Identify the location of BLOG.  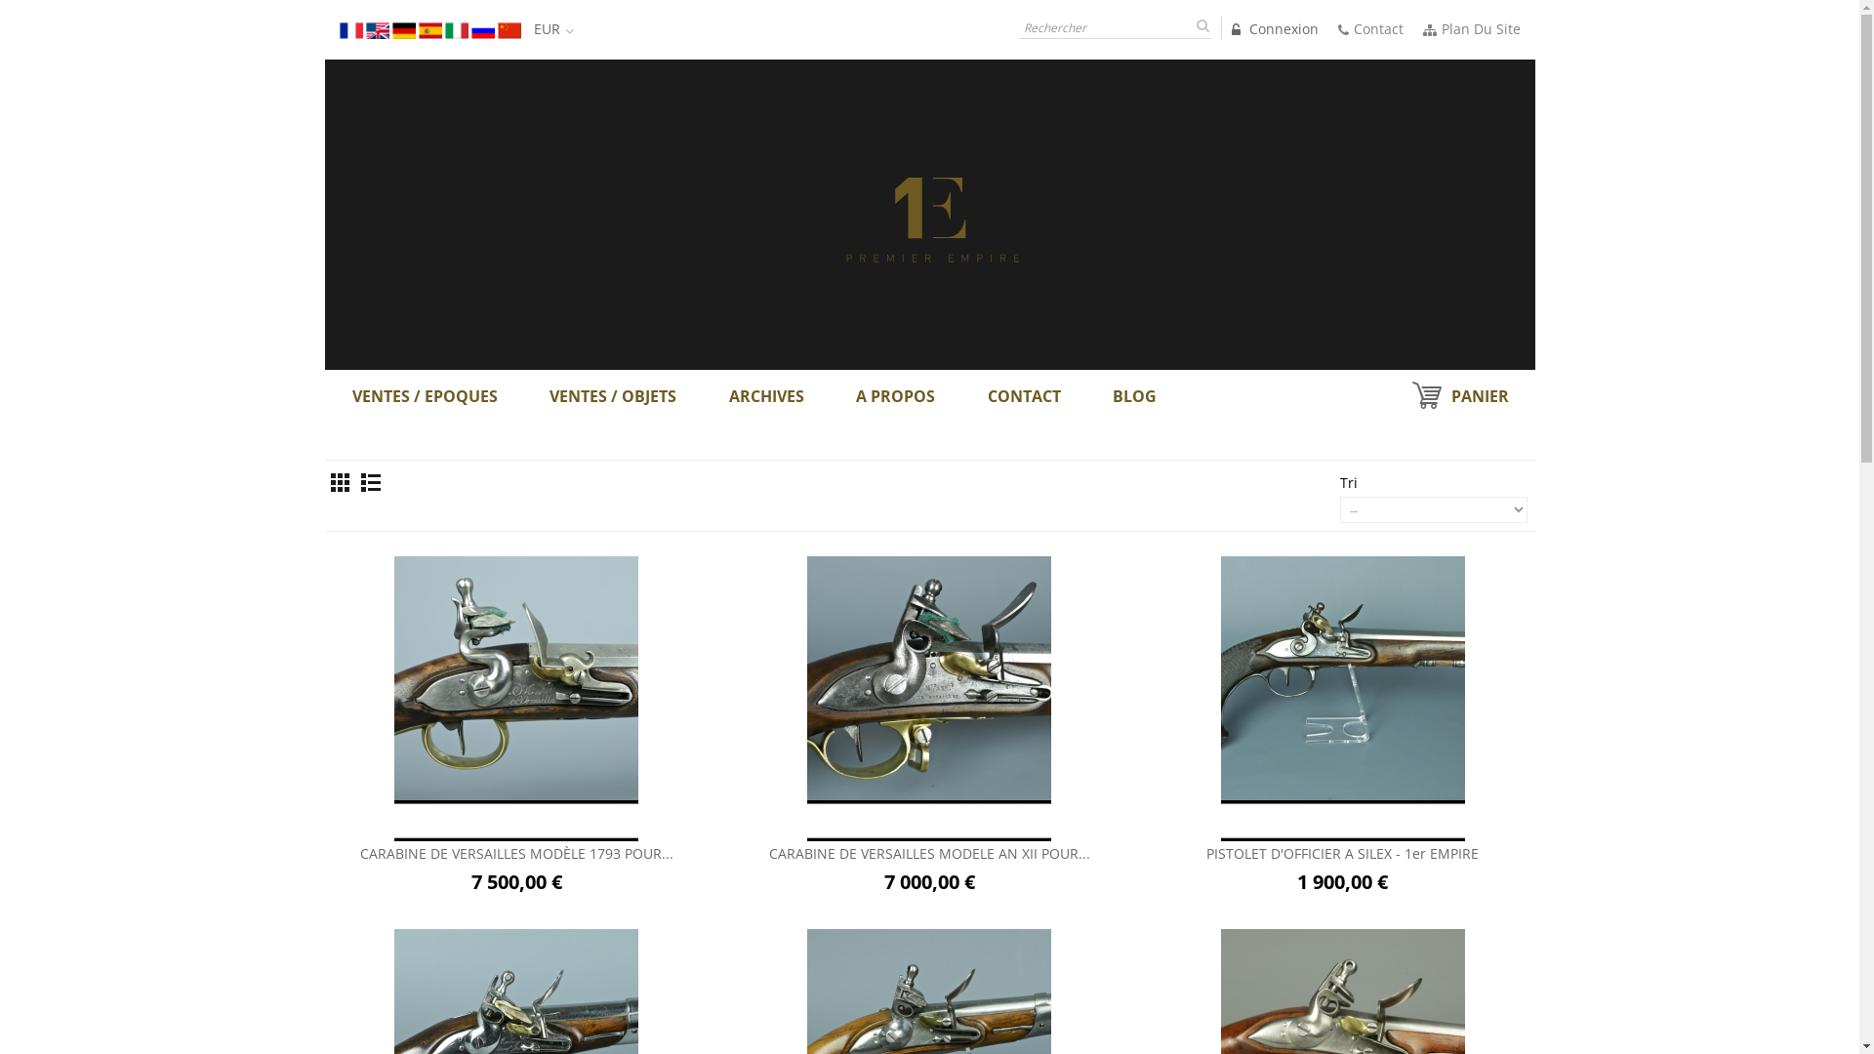
(1134, 396).